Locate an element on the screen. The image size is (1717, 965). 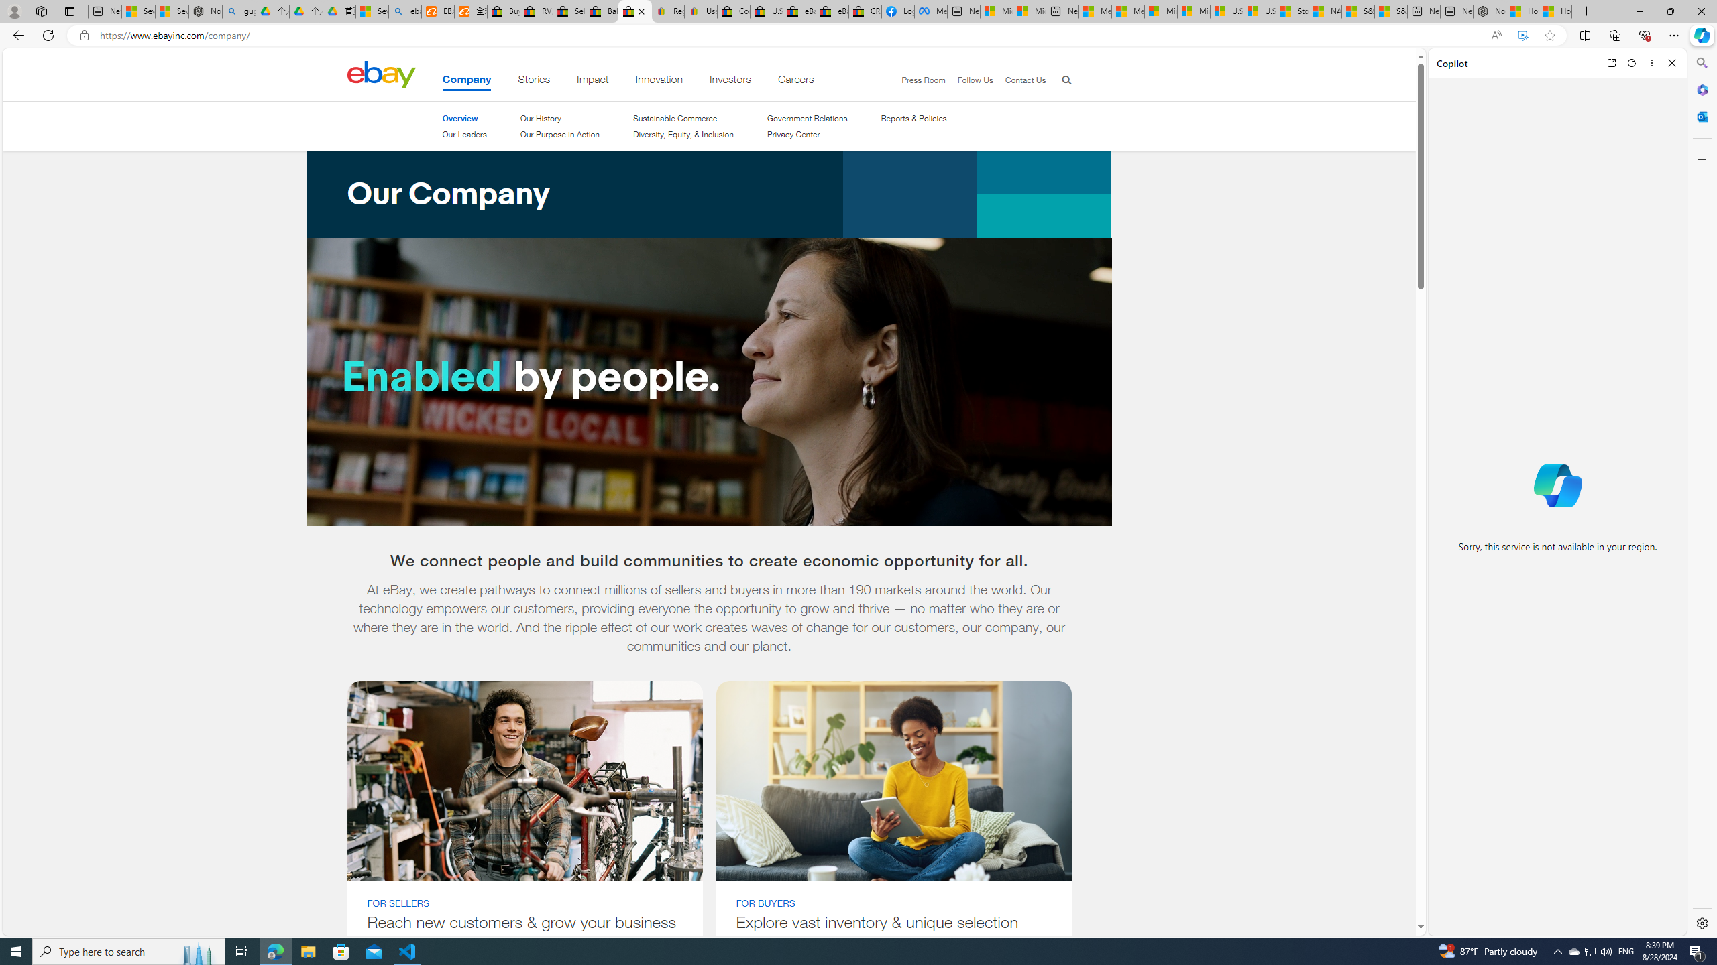
guge yunpan - Search is located at coordinates (239, 11).